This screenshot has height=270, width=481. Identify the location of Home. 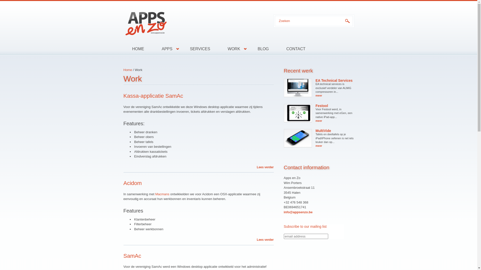
(193, 22).